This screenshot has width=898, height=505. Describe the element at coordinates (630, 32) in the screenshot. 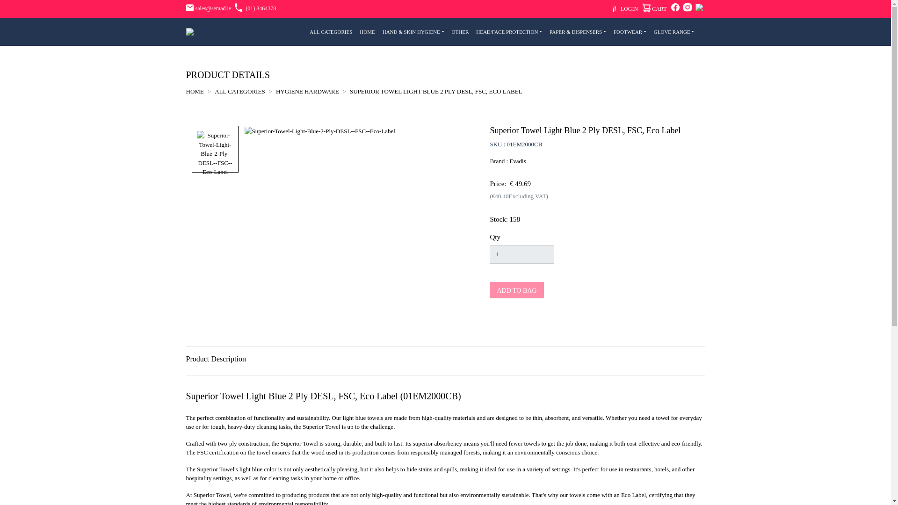

I see `FOOTWEAR` at that location.